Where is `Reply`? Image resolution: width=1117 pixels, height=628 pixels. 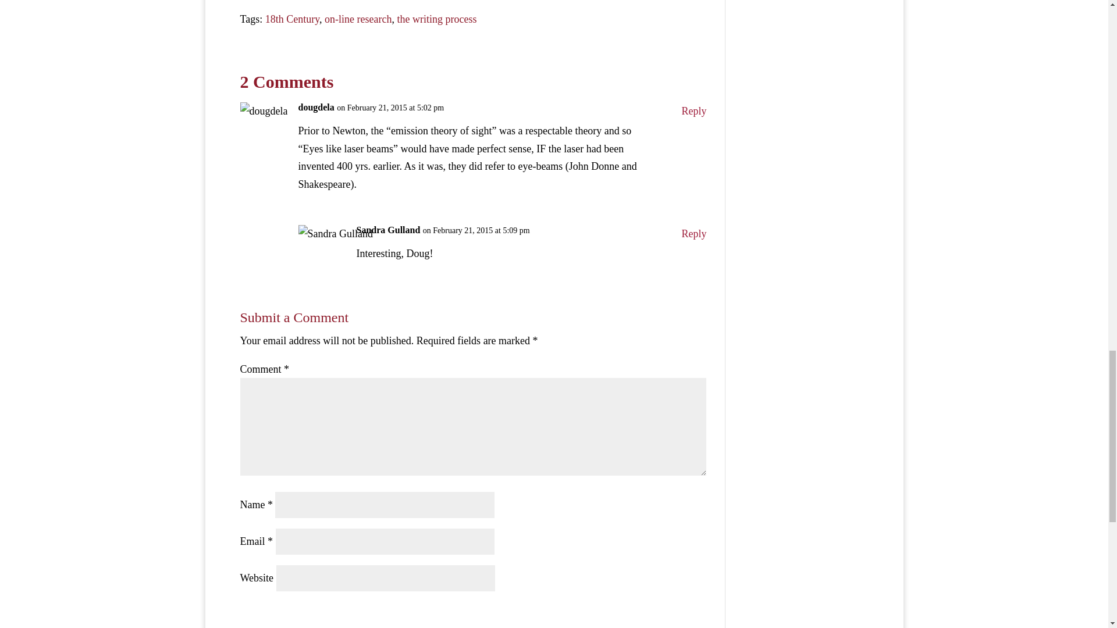 Reply is located at coordinates (693, 234).